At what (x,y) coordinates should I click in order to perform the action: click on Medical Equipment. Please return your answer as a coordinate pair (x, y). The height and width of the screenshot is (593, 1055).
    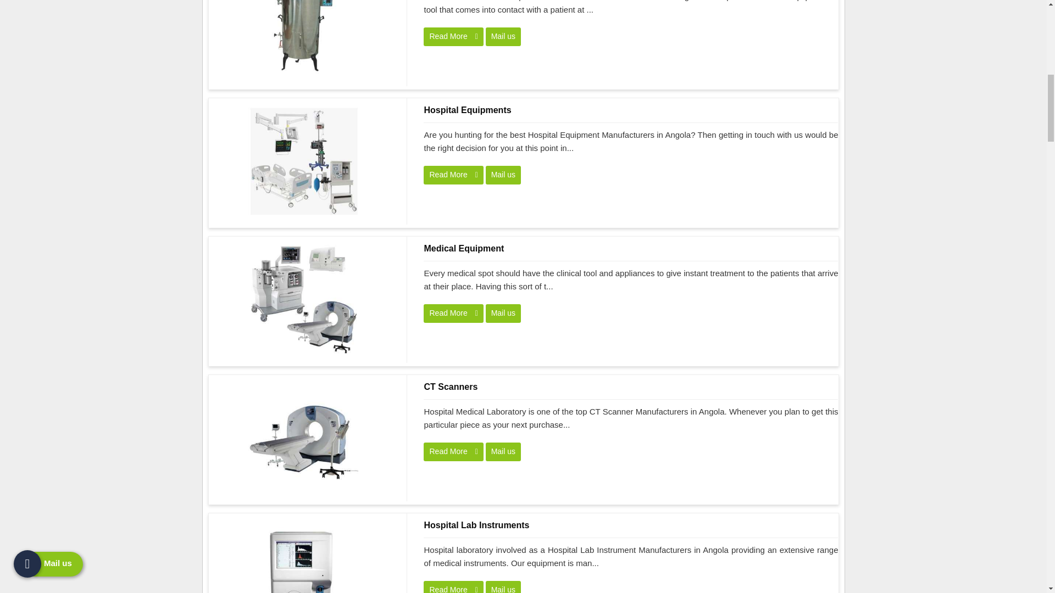
    Looking at the image, I should click on (303, 300).